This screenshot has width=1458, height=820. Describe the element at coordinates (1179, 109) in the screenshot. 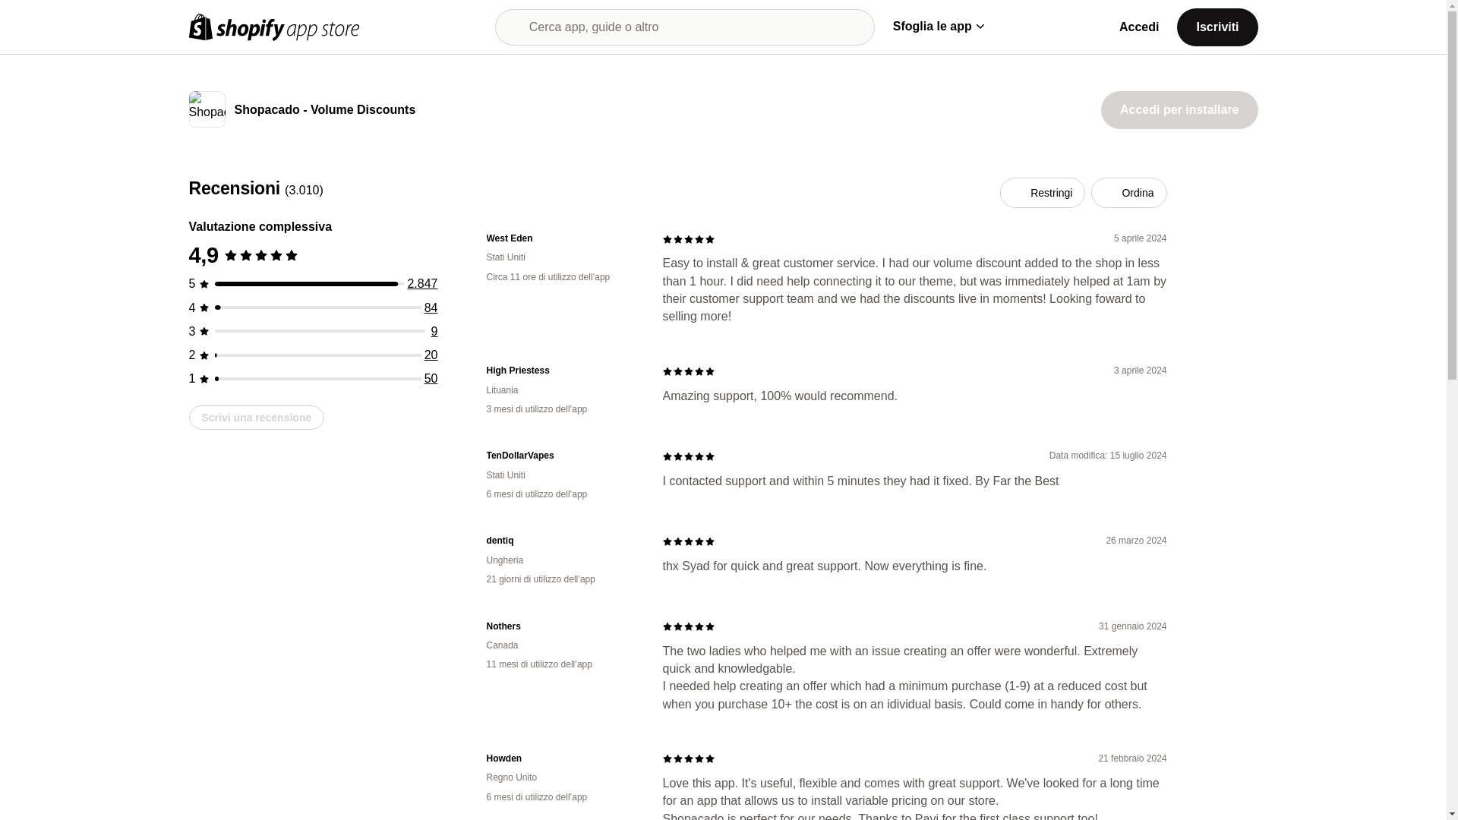

I see `Accedi per installare` at that location.